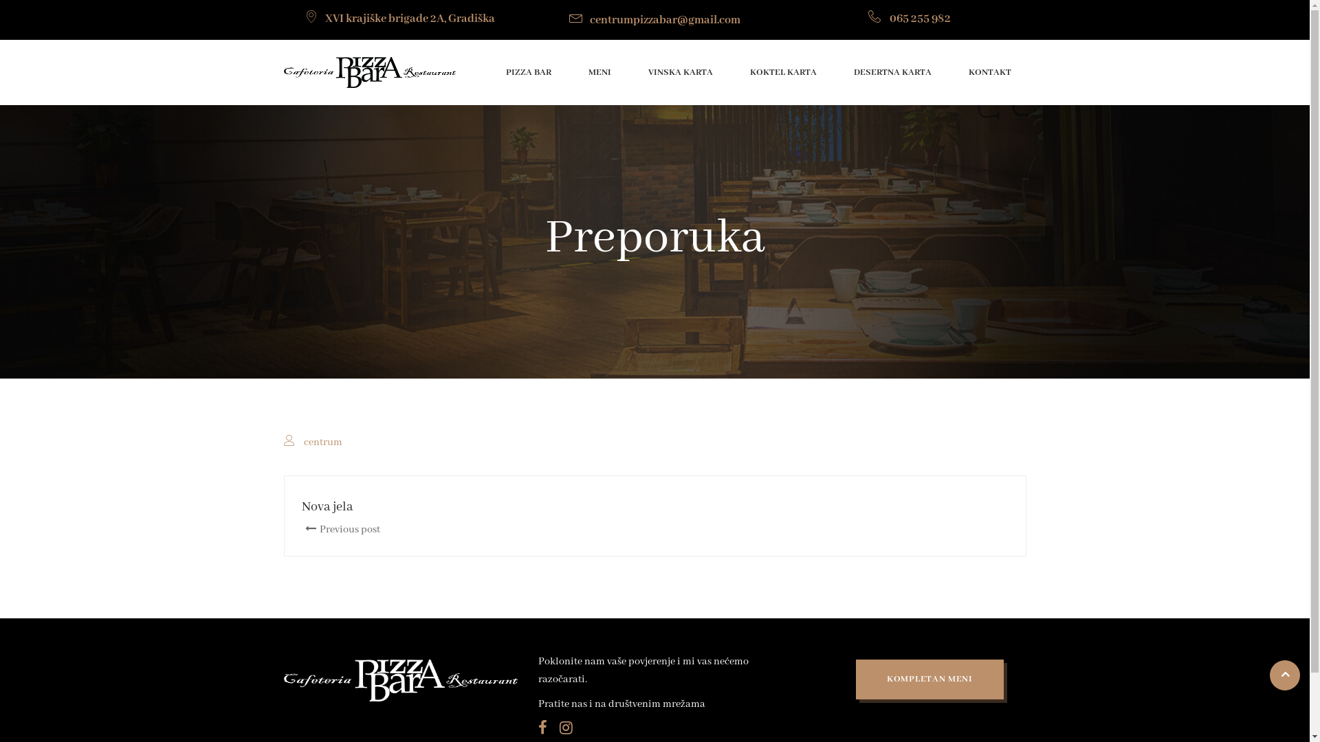  What do you see at coordinates (782, 73) in the screenshot?
I see `KOKTEL KARTA` at bounding box center [782, 73].